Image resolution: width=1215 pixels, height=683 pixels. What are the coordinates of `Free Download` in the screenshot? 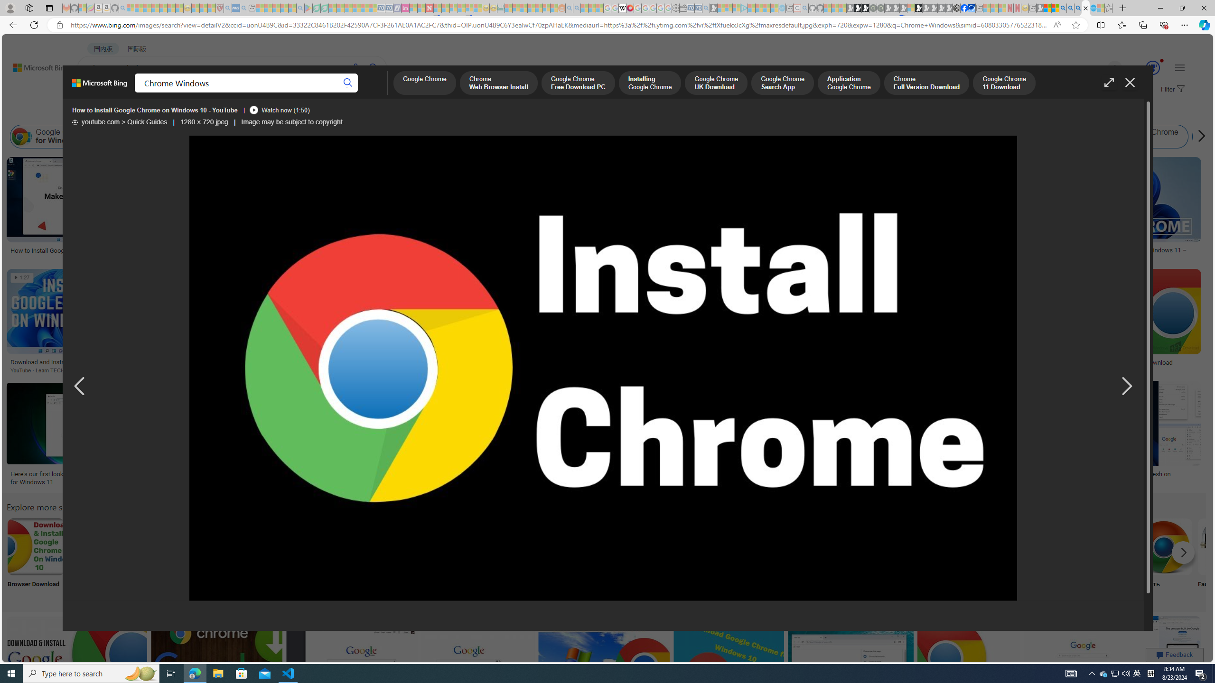 It's located at (976, 559).